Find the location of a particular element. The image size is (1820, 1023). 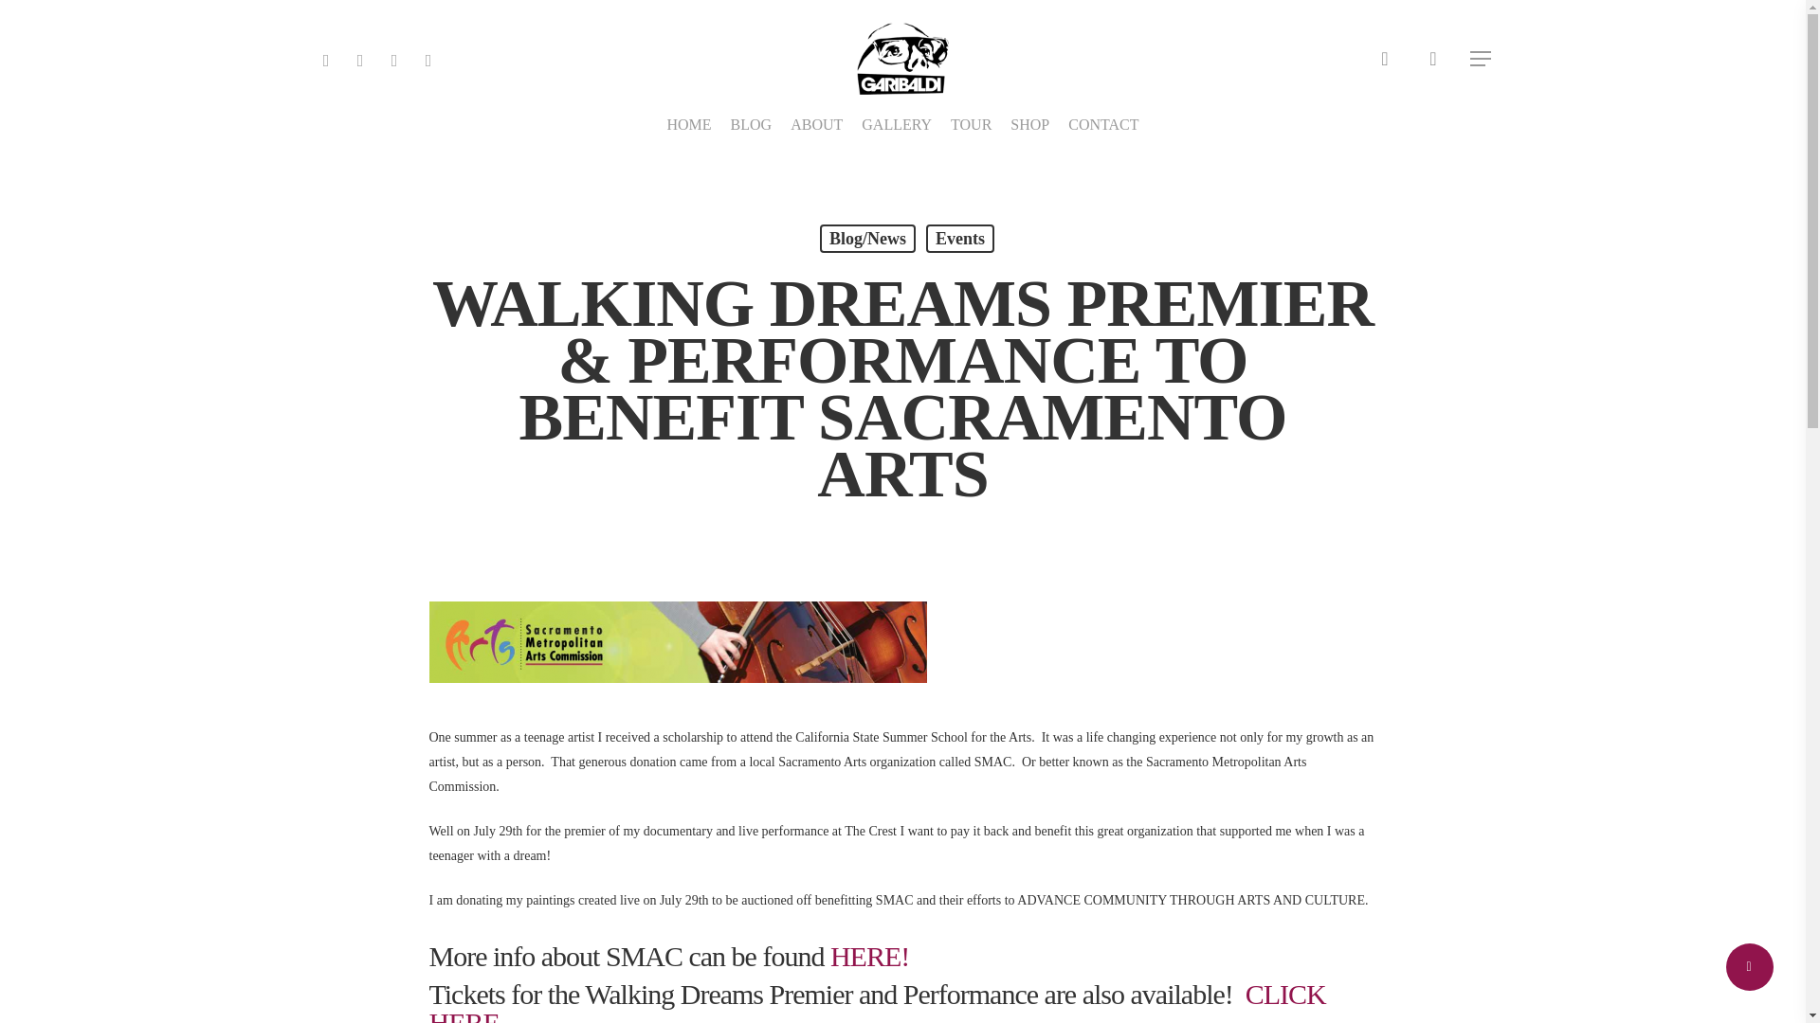

ABOUT is located at coordinates (815, 125).